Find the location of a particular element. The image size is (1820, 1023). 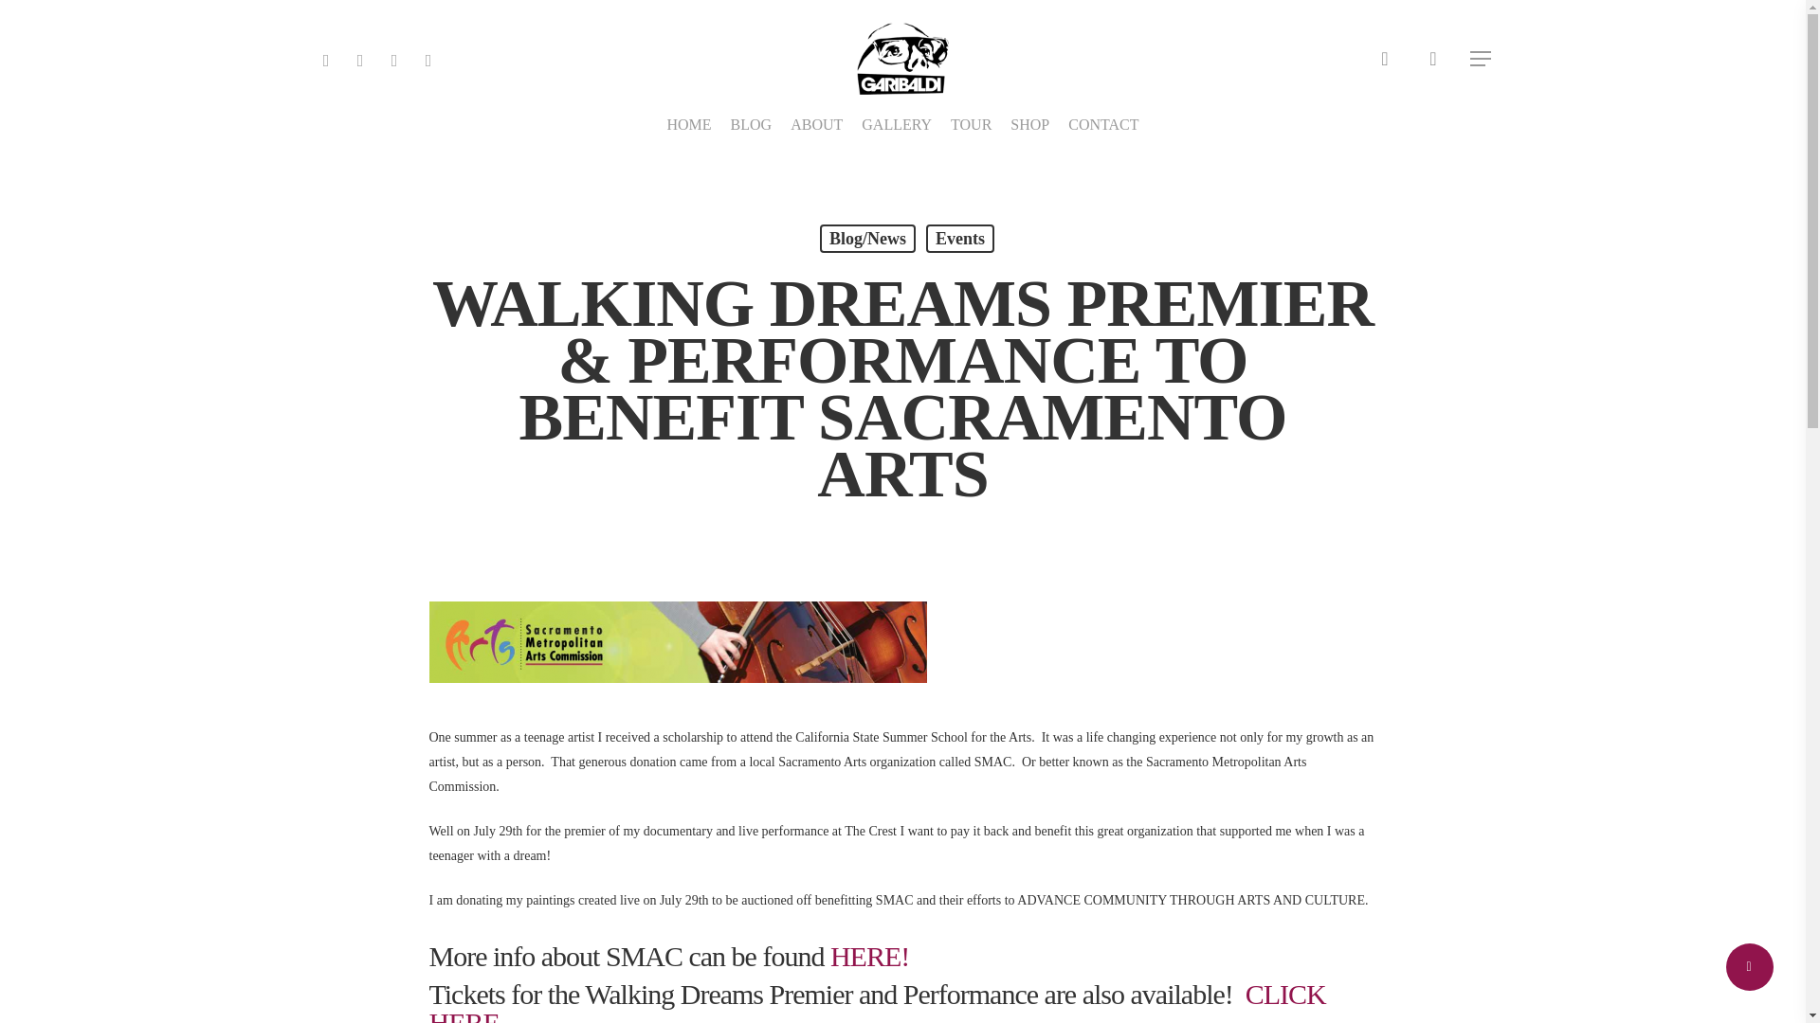

ABOUT is located at coordinates (815, 125).